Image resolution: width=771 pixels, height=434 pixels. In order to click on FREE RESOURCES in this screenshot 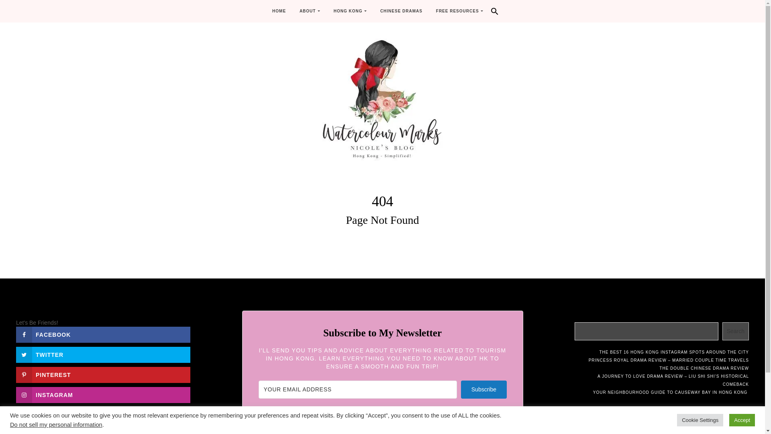, I will do `click(459, 11)`.